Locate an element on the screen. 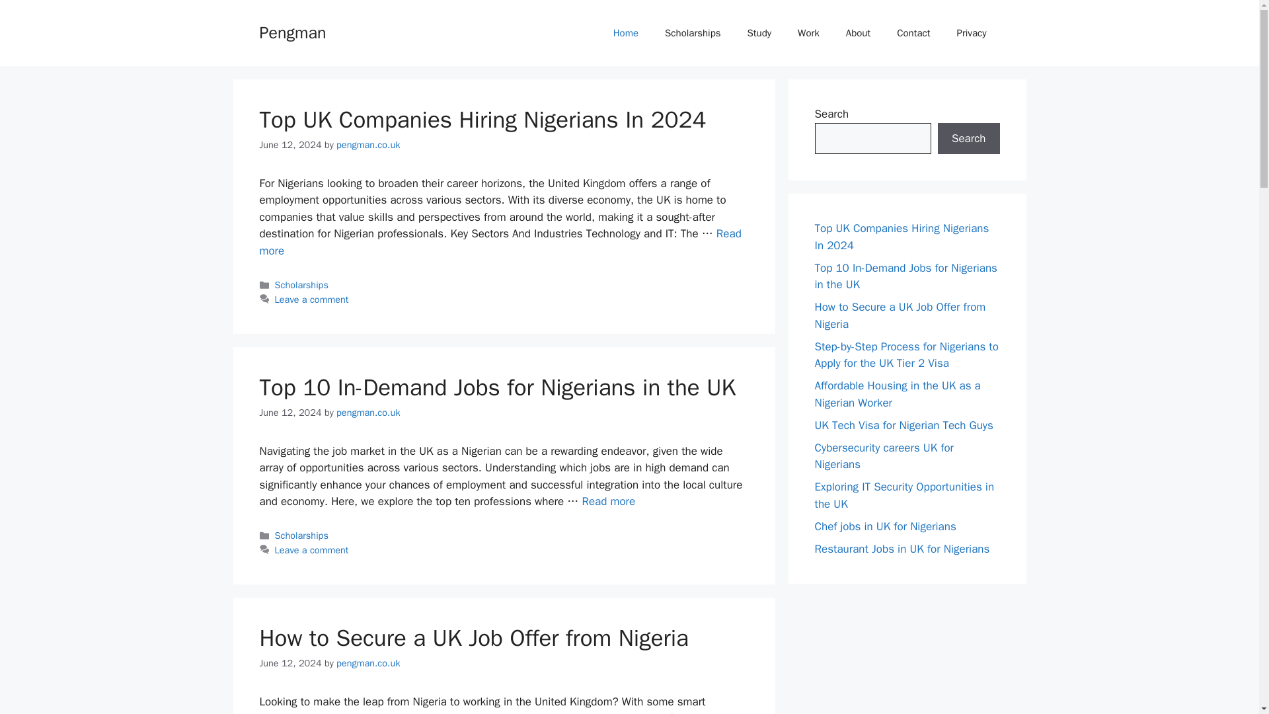 The width and height of the screenshot is (1269, 714). Top 10 In-Demand Jobs for Nigerians in the UK is located at coordinates (608, 501).